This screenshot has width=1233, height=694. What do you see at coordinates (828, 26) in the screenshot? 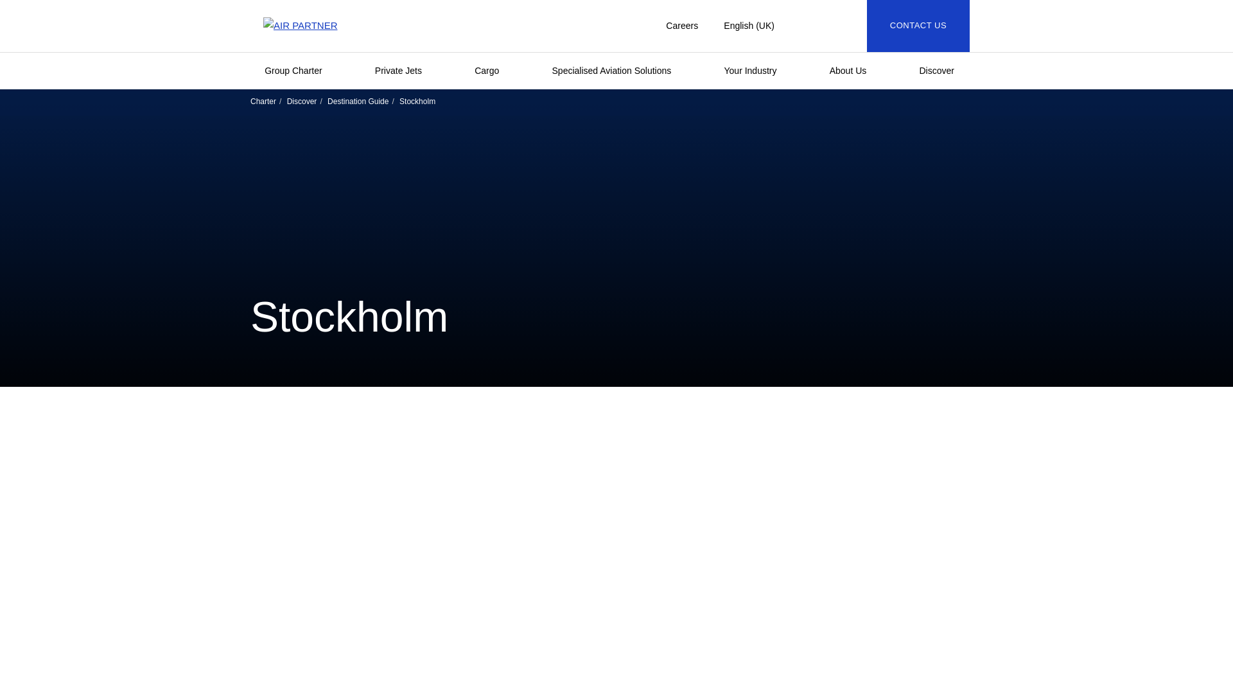
I see `Search` at bounding box center [828, 26].